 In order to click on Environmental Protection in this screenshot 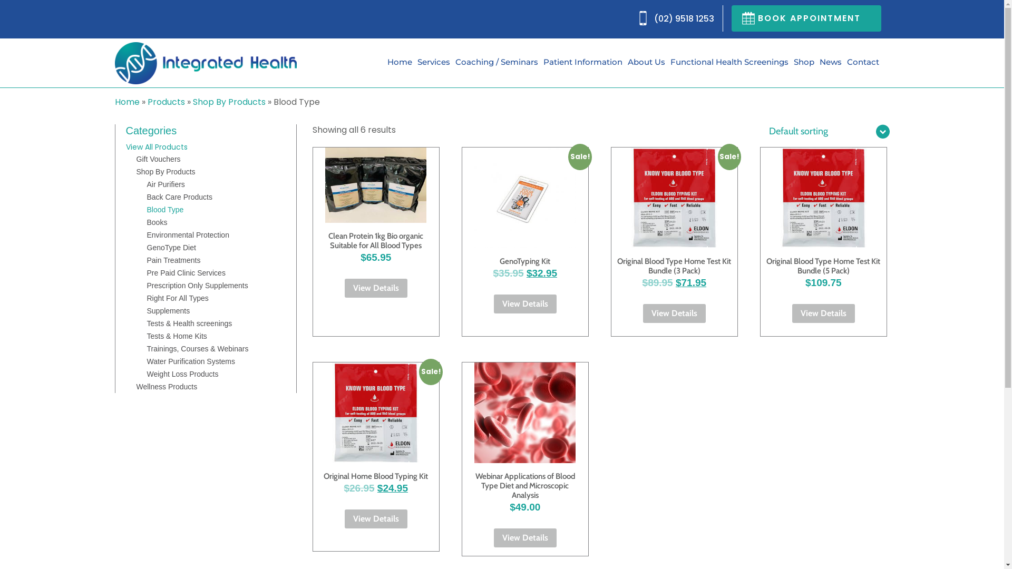, I will do `click(188, 235)`.